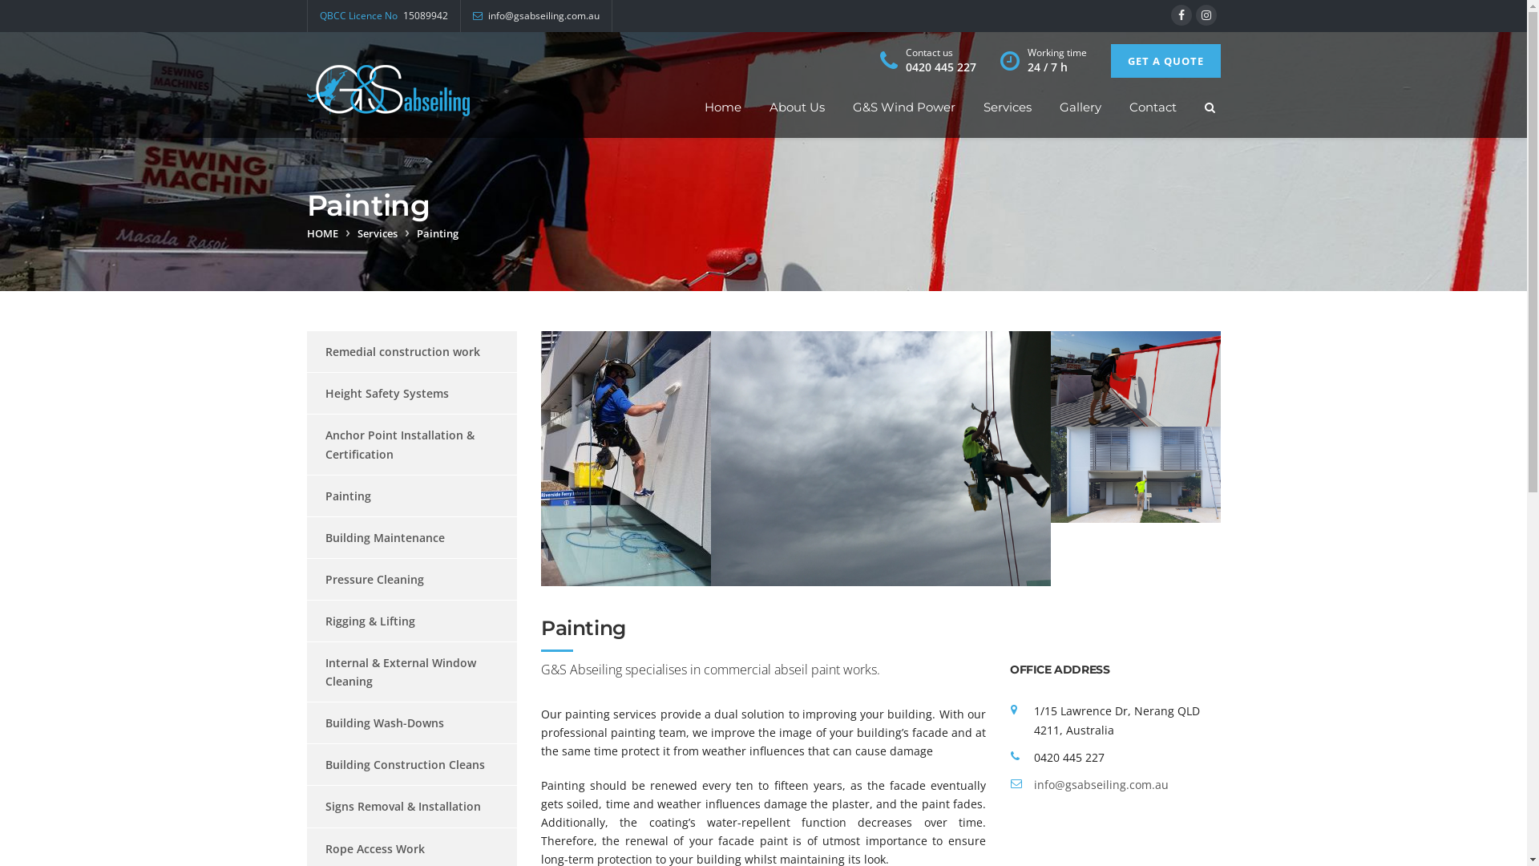 This screenshot has width=1539, height=866. I want to click on Contact, so click(1153, 107).